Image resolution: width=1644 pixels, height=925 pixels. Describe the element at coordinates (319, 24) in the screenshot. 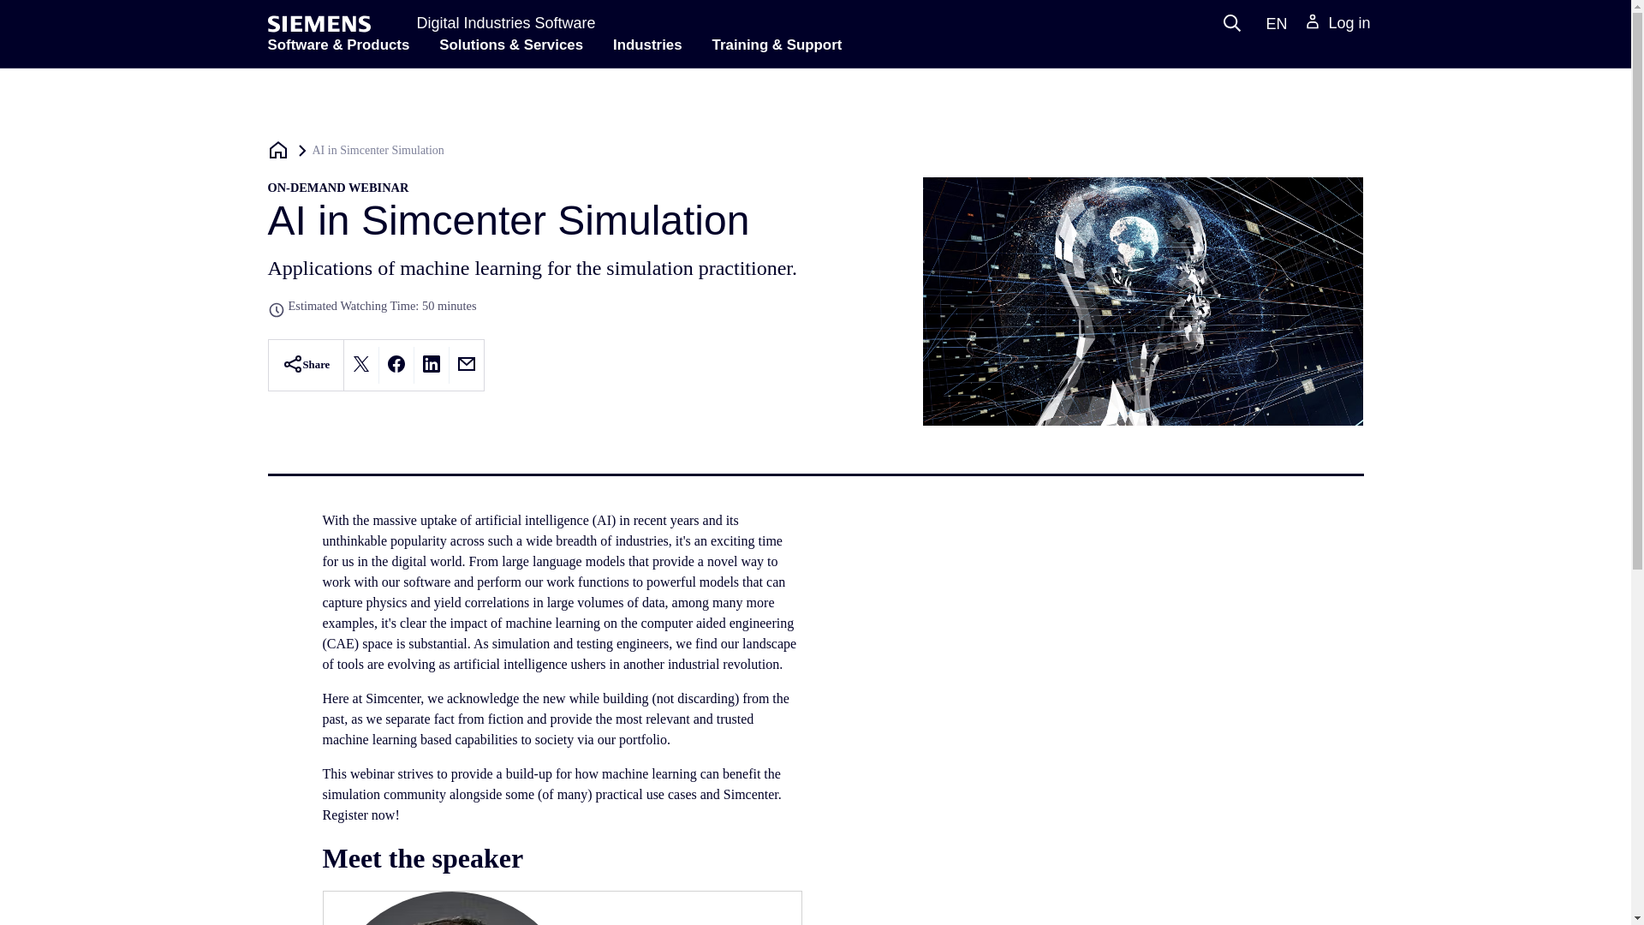

I see `Siemens` at that location.